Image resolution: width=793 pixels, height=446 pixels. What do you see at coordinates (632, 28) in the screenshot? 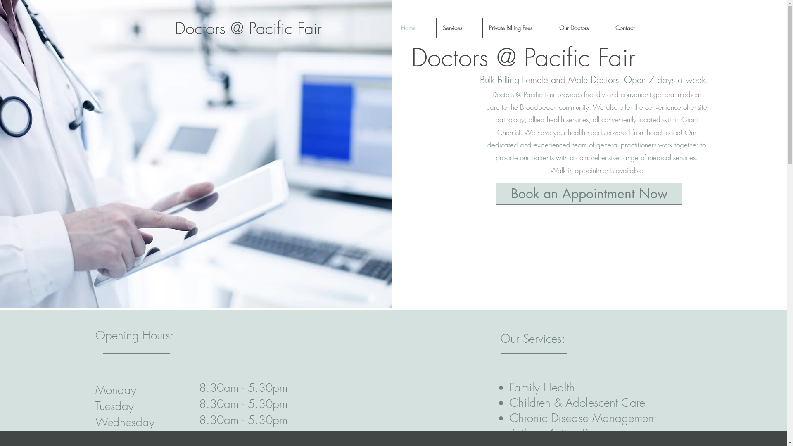
I see `Contact` at bounding box center [632, 28].